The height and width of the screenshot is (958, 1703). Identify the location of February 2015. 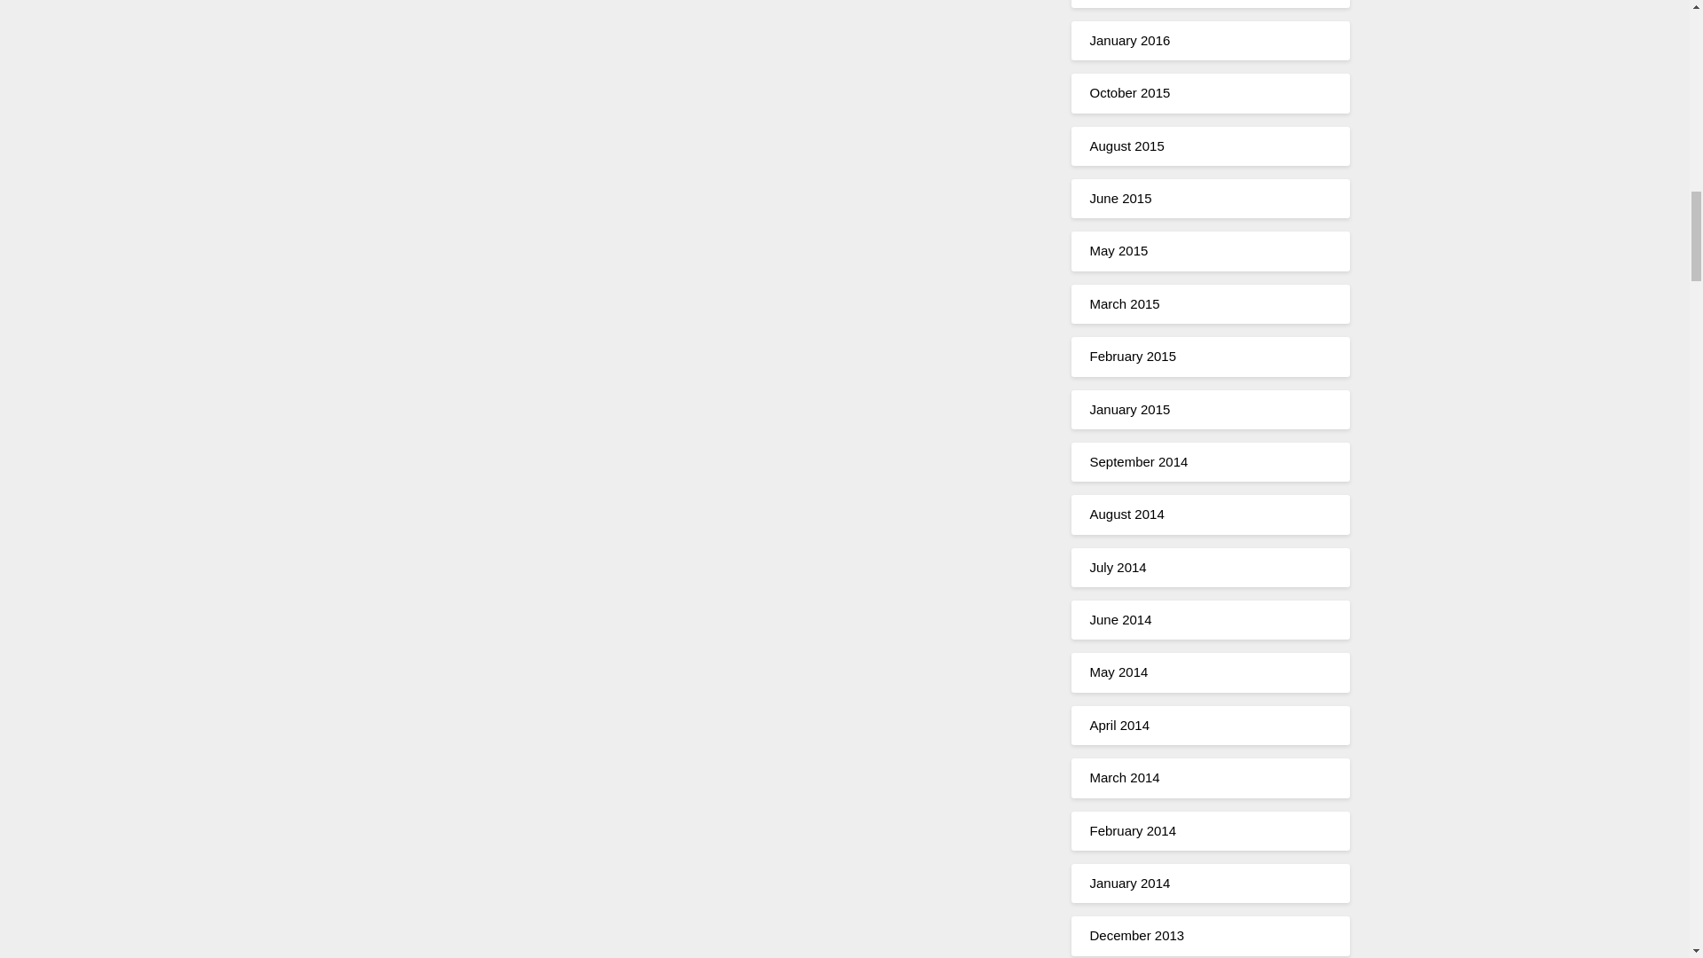
(1133, 357).